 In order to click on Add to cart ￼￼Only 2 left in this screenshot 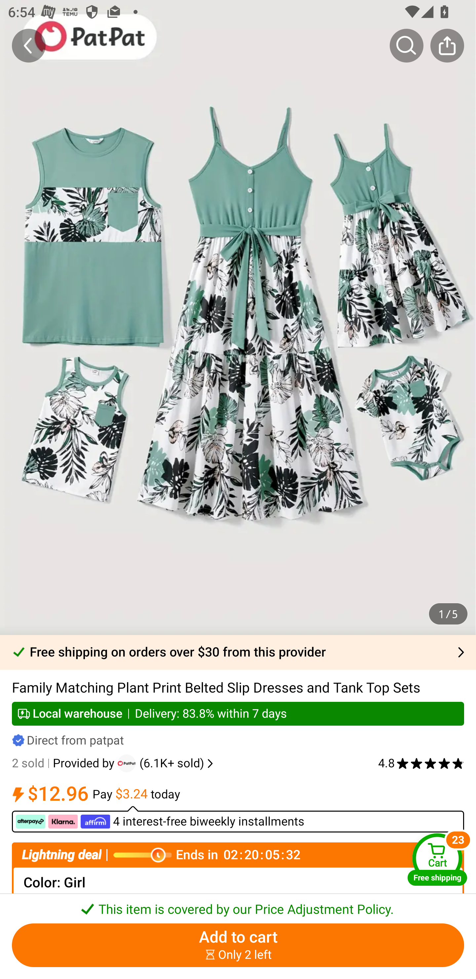, I will do `click(238, 945)`.